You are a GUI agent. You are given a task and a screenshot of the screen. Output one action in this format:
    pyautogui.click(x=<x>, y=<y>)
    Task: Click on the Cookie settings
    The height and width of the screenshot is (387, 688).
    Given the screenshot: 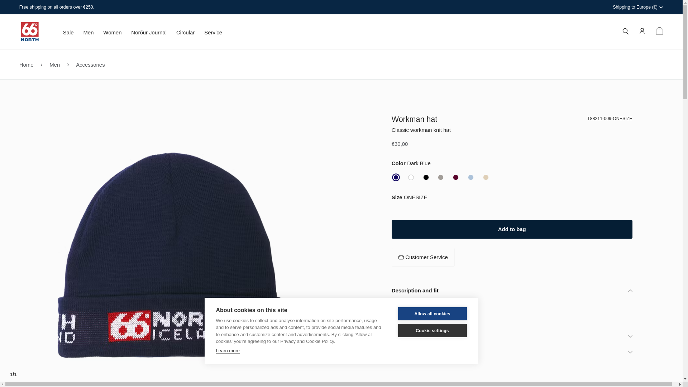 What is the action you would take?
    pyautogui.click(x=432, y=338)
    